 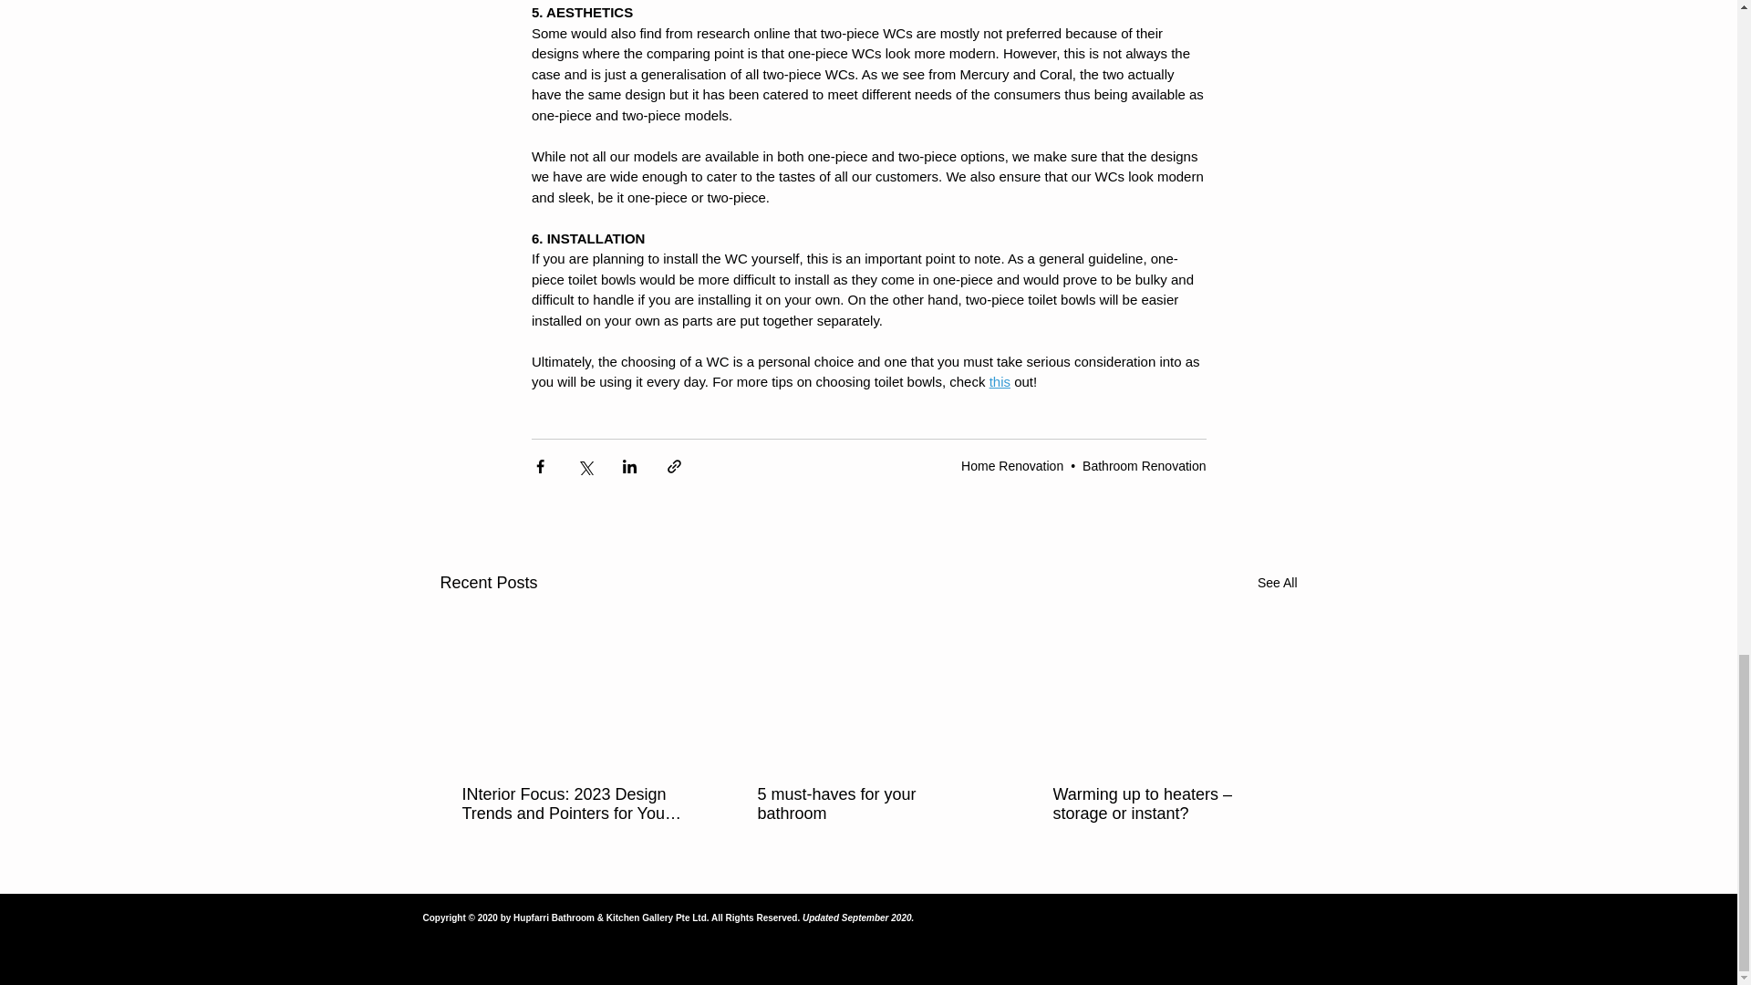 What do you see at coordinates (1277, 584) in the screenshot?
I see `See All` at bounding box center [1277, 584].